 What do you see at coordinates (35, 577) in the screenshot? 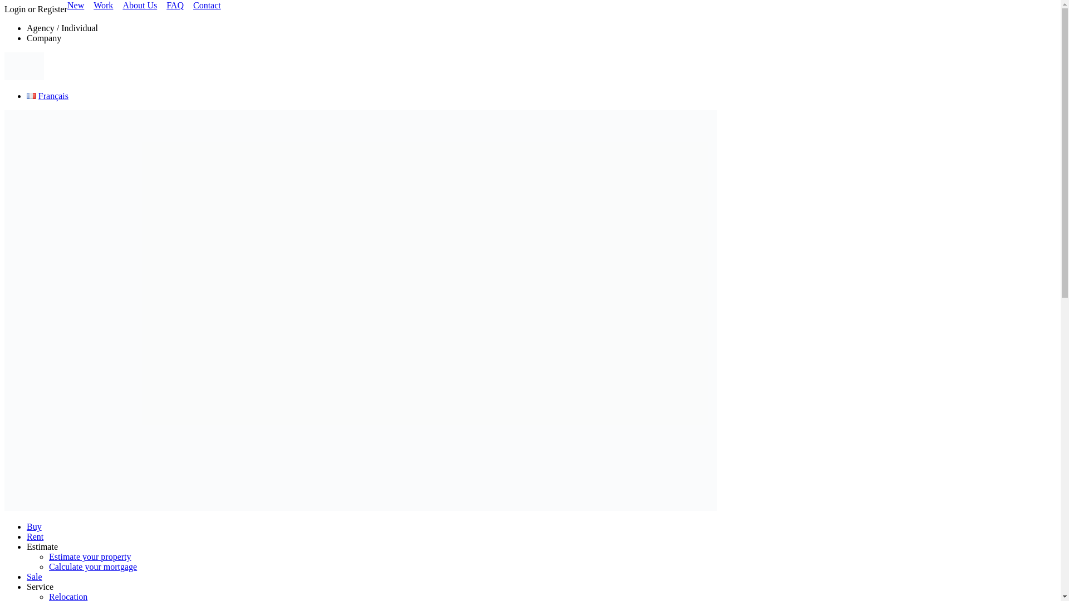
I see `Sale` at bounding box center [35, 577].